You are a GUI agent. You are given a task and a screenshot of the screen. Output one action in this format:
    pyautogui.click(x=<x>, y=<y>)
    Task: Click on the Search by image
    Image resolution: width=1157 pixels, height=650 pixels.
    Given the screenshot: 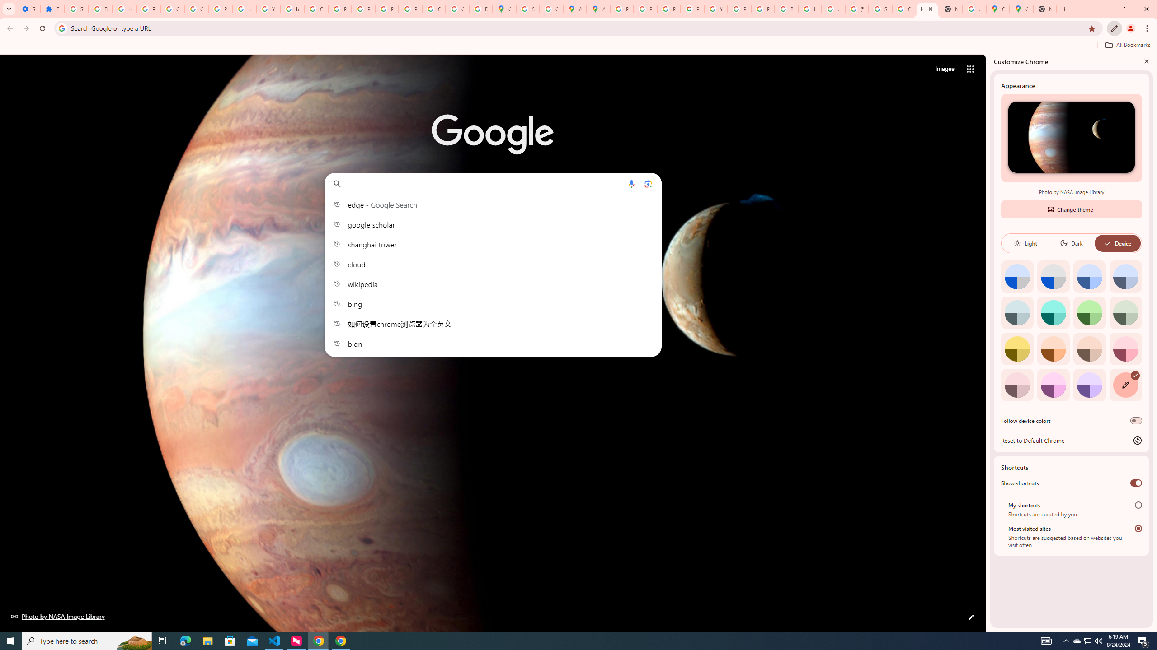 What is the action you would take?
    pyautogui.click(x=648, y=183)
    